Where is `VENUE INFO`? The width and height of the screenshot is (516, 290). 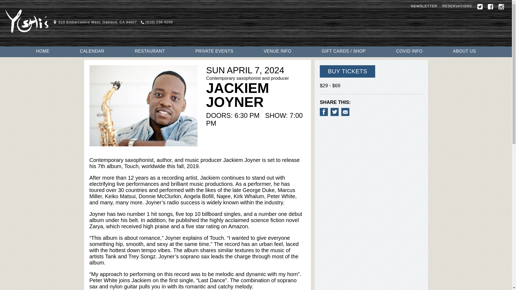 VENUE INFO is located at coordinates (277, 51).